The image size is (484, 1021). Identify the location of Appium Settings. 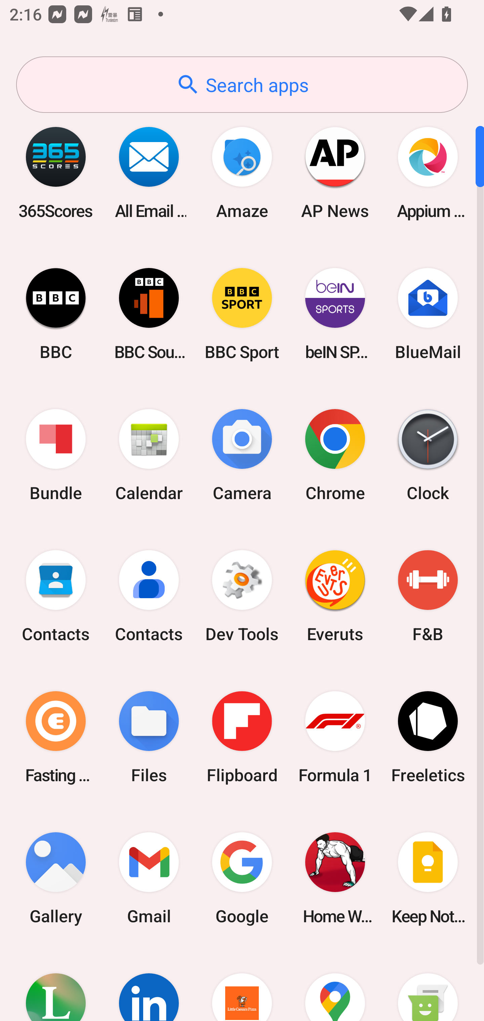
(428, 173).